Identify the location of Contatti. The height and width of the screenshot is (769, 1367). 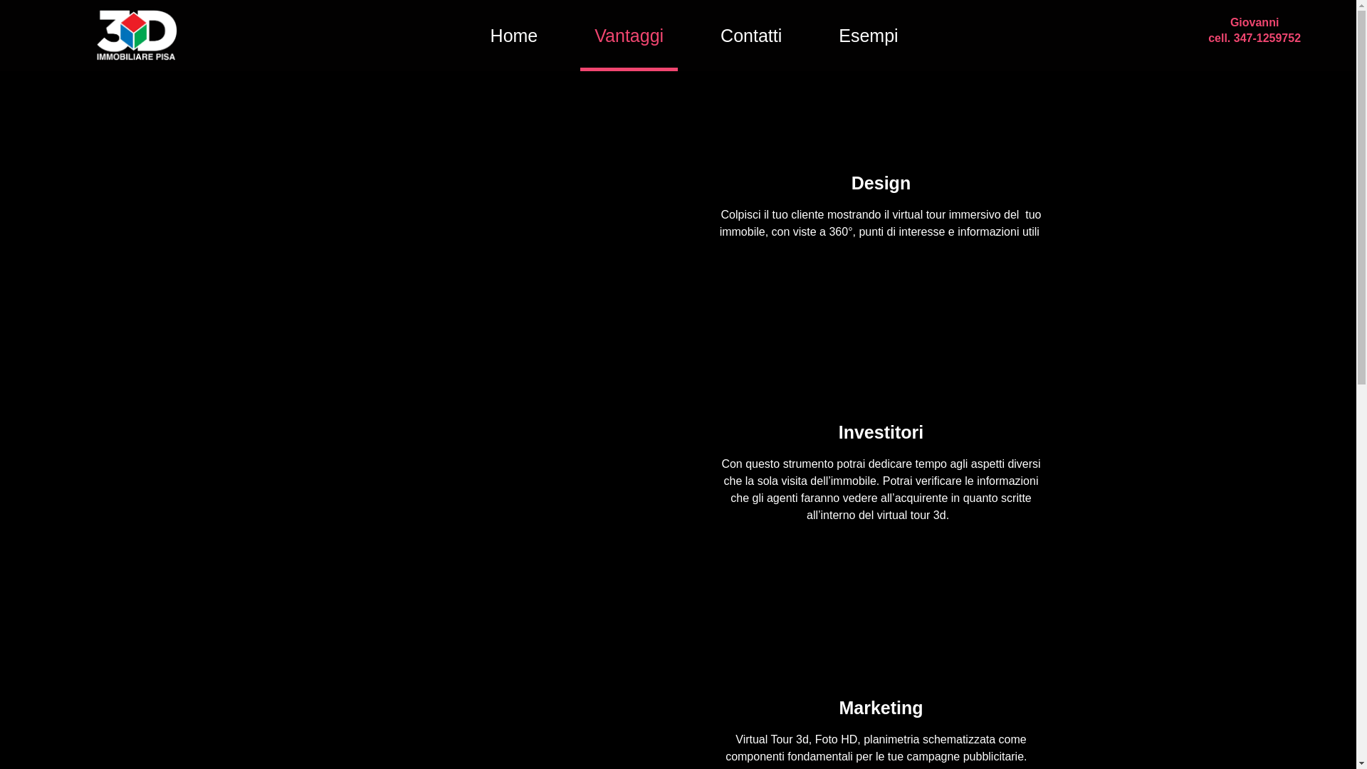
(751, 36).